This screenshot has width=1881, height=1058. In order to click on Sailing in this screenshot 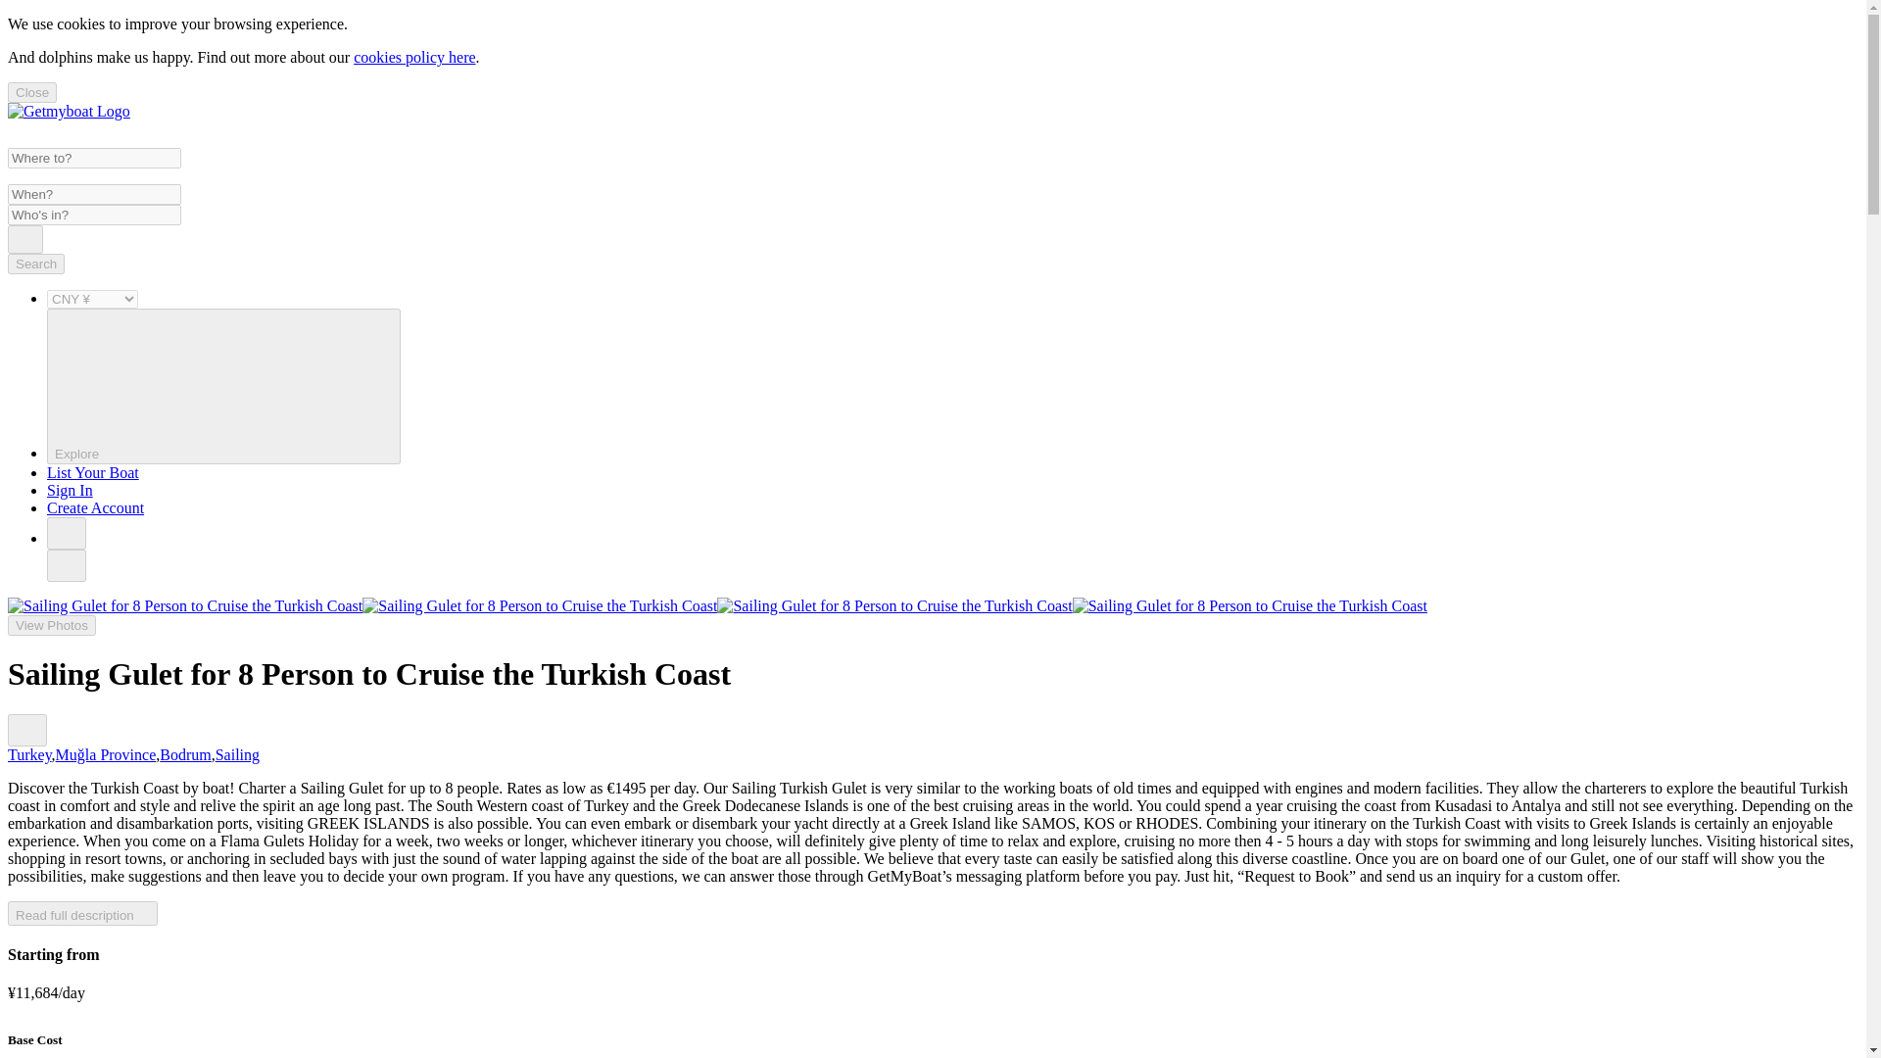, I will do `click(237, 754)`.